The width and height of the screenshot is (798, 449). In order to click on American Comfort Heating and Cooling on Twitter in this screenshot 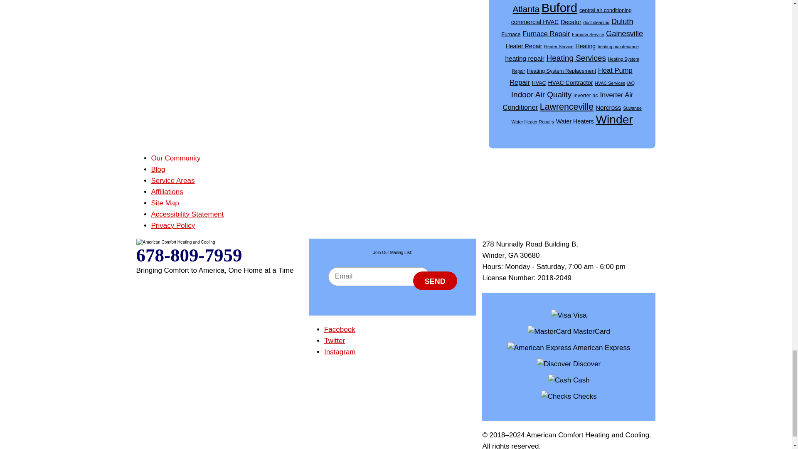, I will do `click(334, 341)`.